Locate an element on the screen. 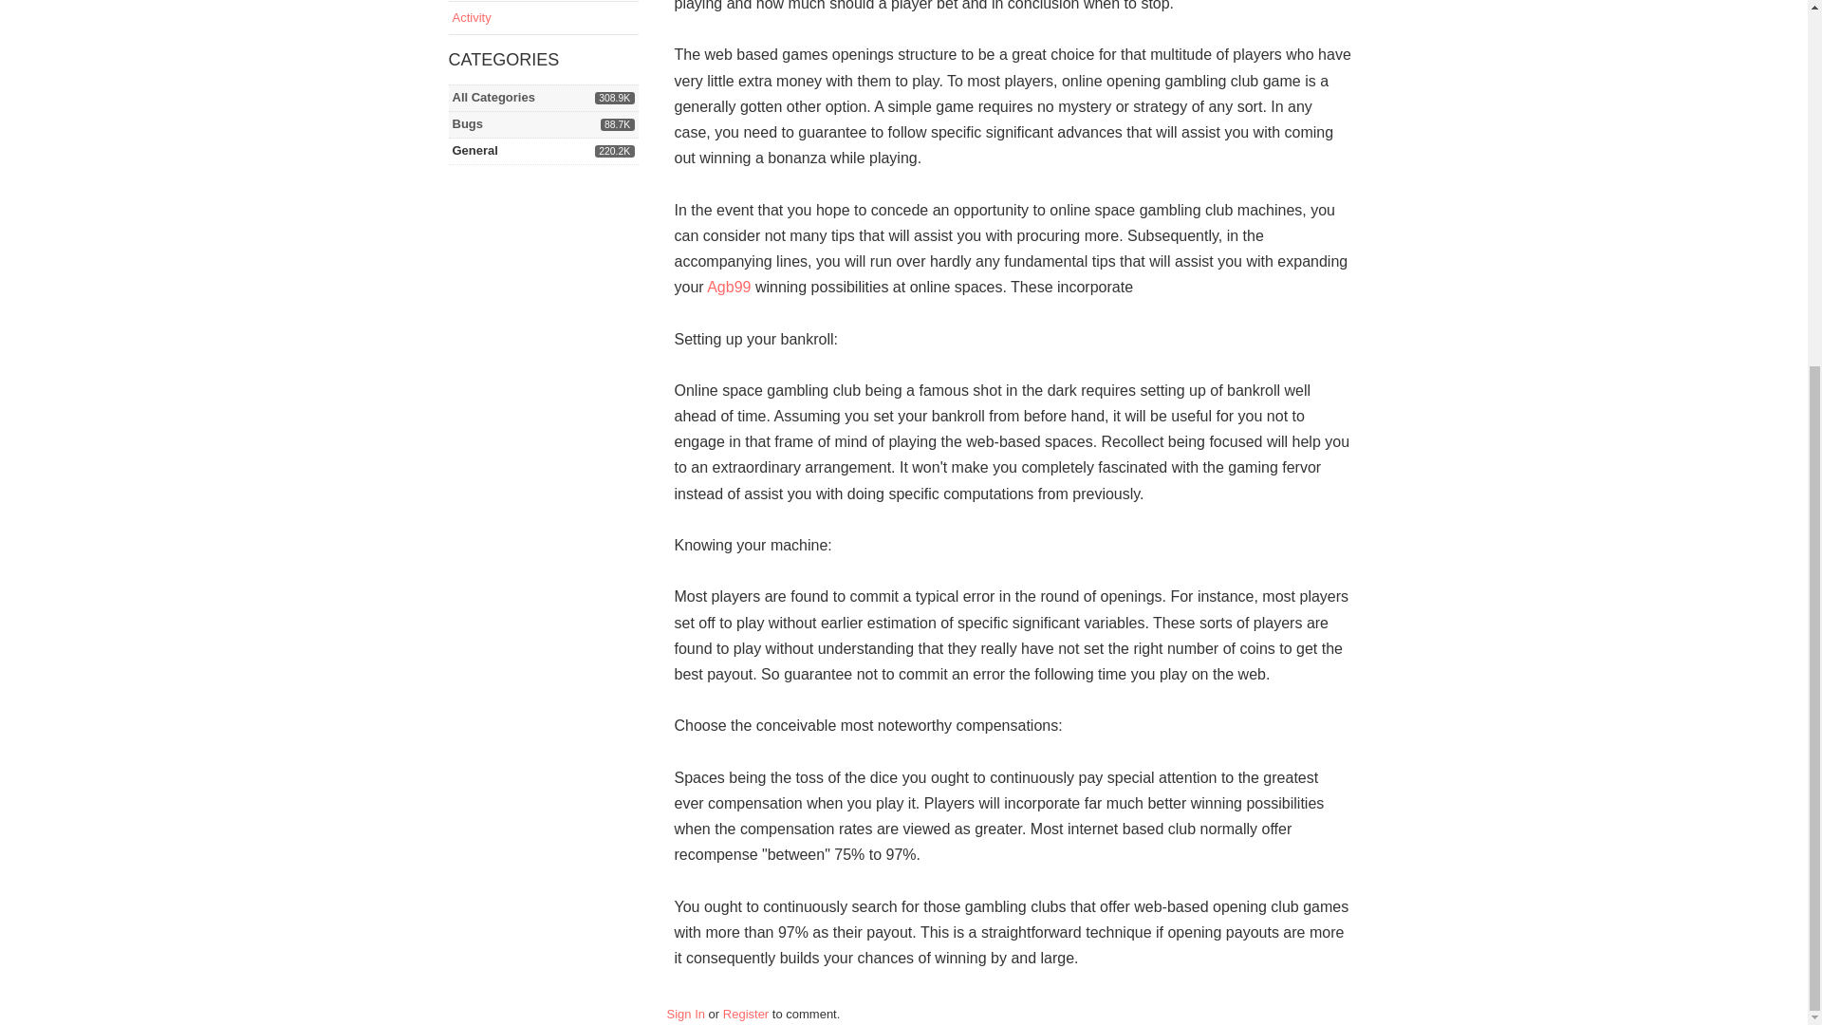  220,157 discussions is located at coordinates (685, 1014).